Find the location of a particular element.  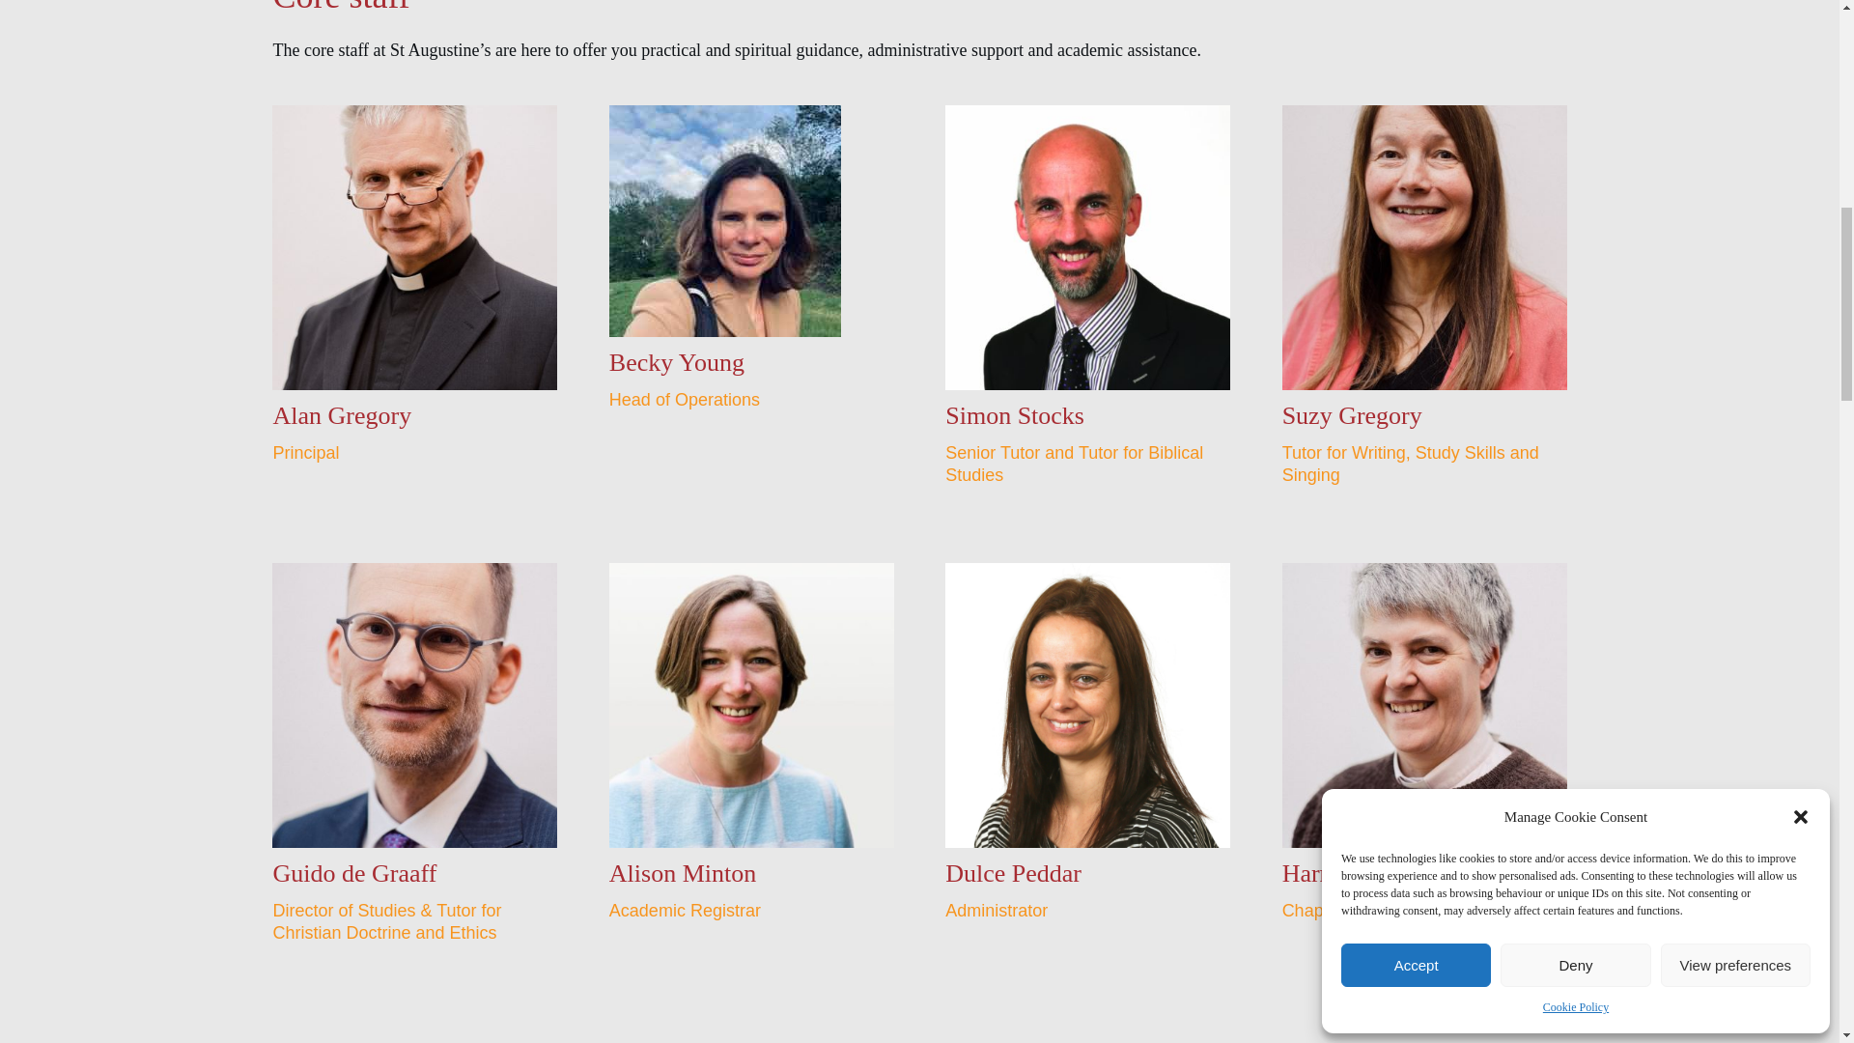

Federation House Residential 2023-97 is located at coordinates (1424, 247).